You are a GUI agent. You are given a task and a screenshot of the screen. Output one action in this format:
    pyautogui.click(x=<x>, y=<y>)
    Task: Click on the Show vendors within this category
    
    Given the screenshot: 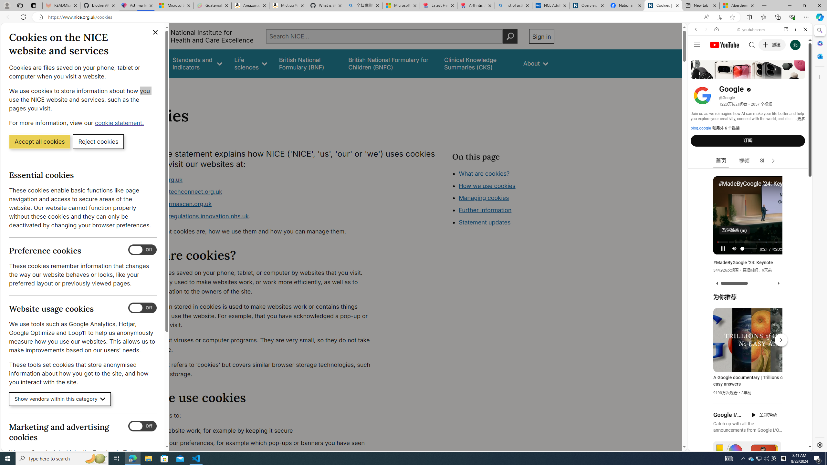 What is the action you would take?
    pyautogui.click(x=60, y=399)
    